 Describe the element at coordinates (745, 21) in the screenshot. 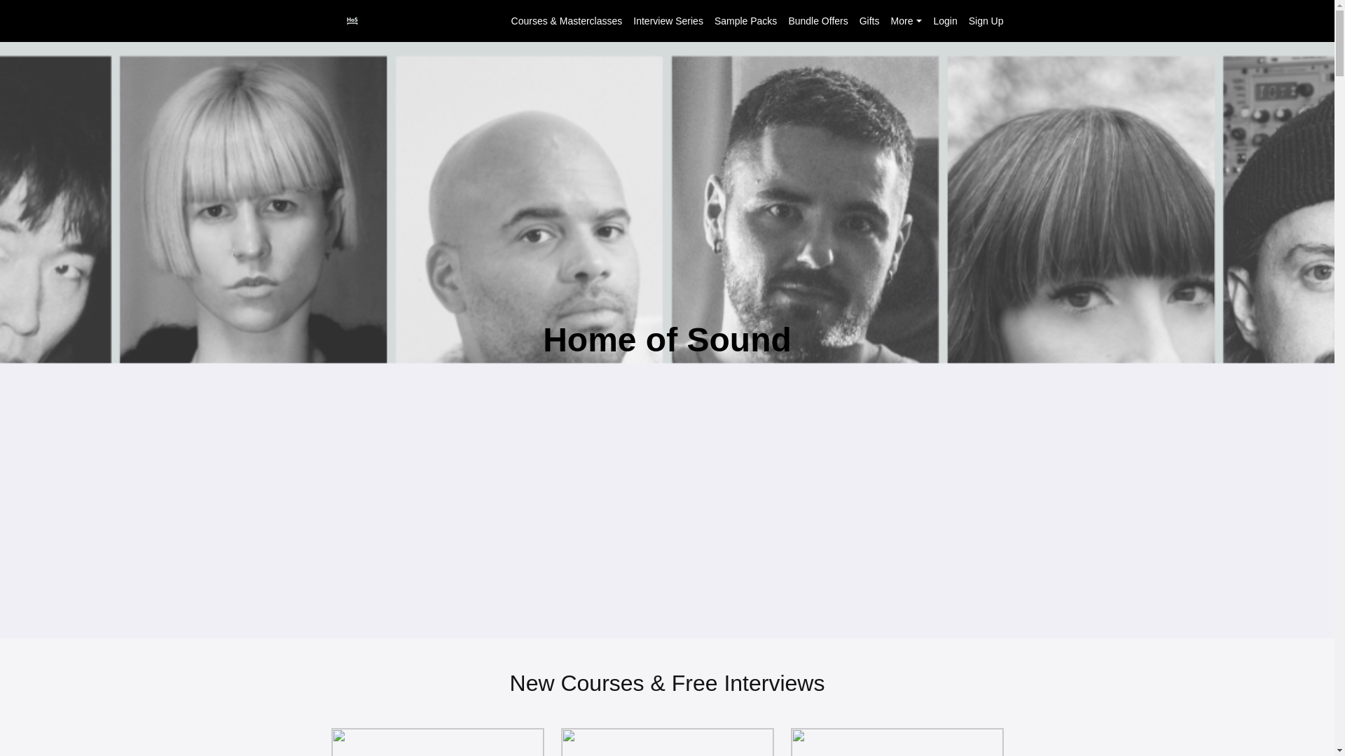

I see `Bundle Offers` at that location.